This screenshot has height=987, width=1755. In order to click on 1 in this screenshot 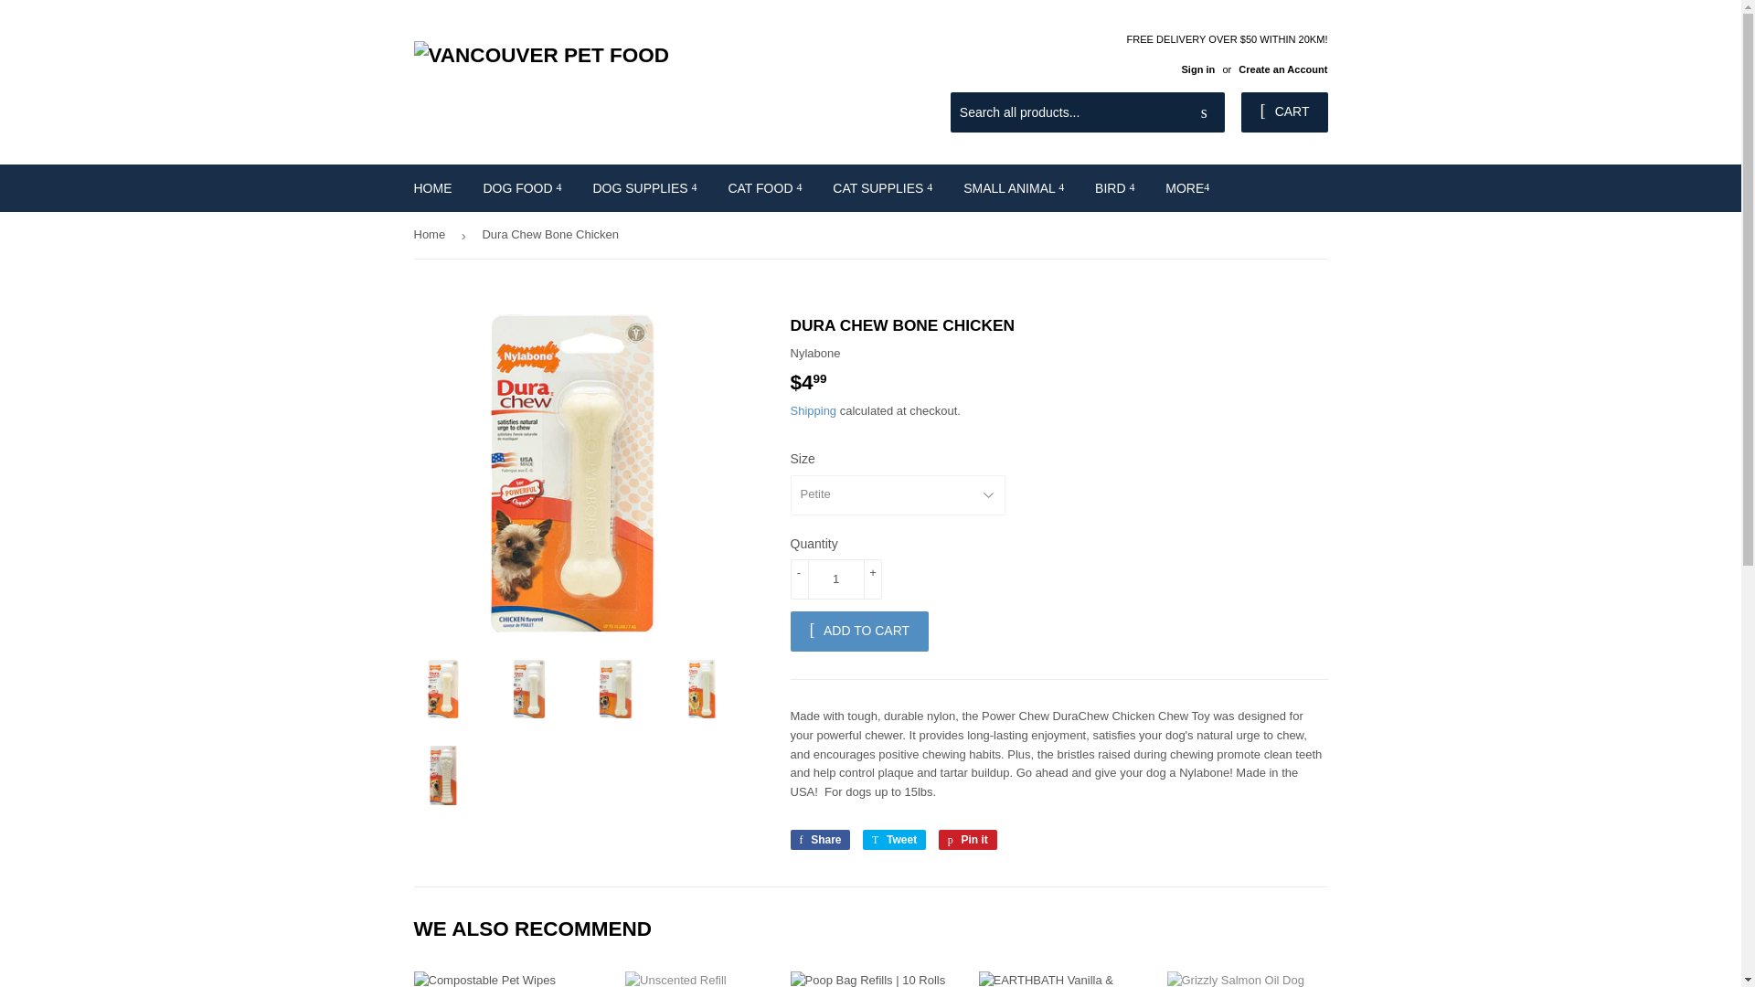, I will do `click(835, 579)`.